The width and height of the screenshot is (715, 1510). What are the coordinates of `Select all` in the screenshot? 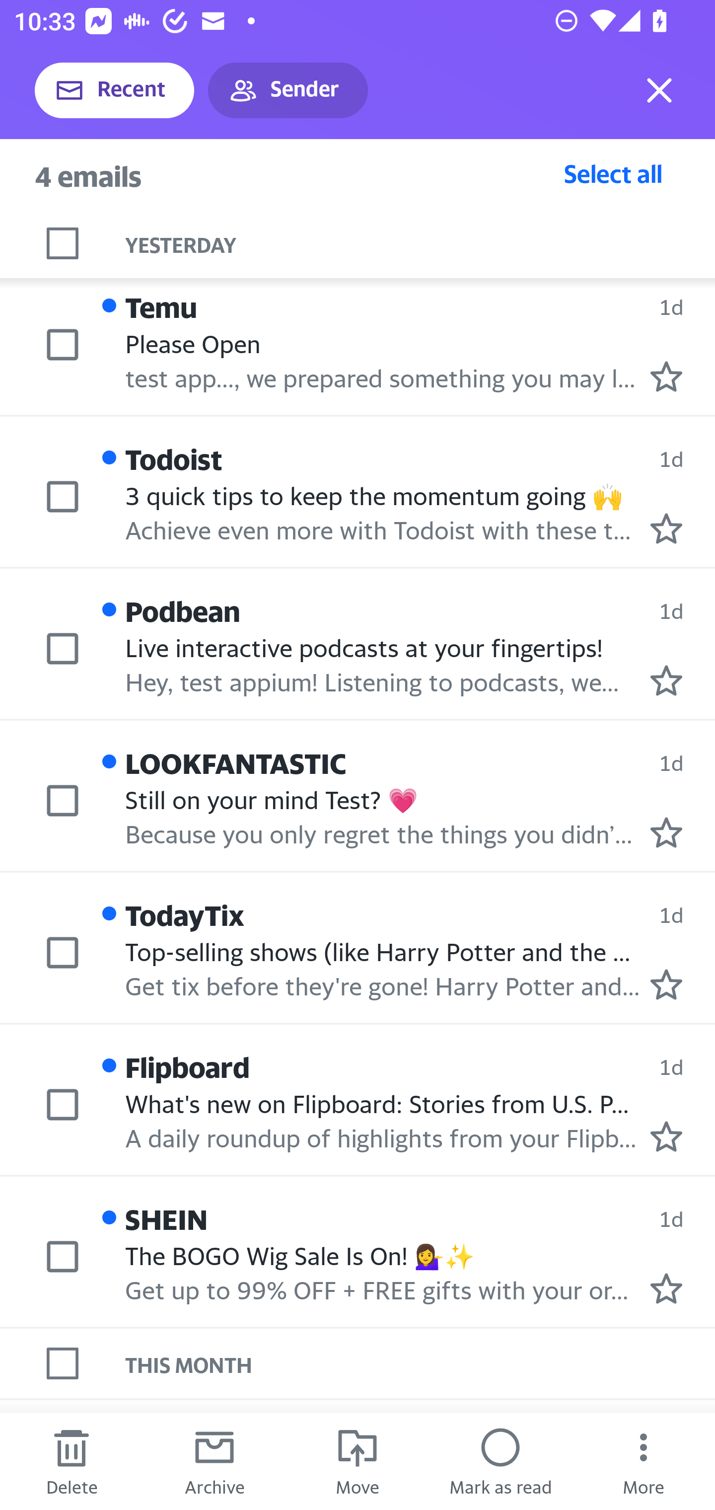 It's located at (613, 173).